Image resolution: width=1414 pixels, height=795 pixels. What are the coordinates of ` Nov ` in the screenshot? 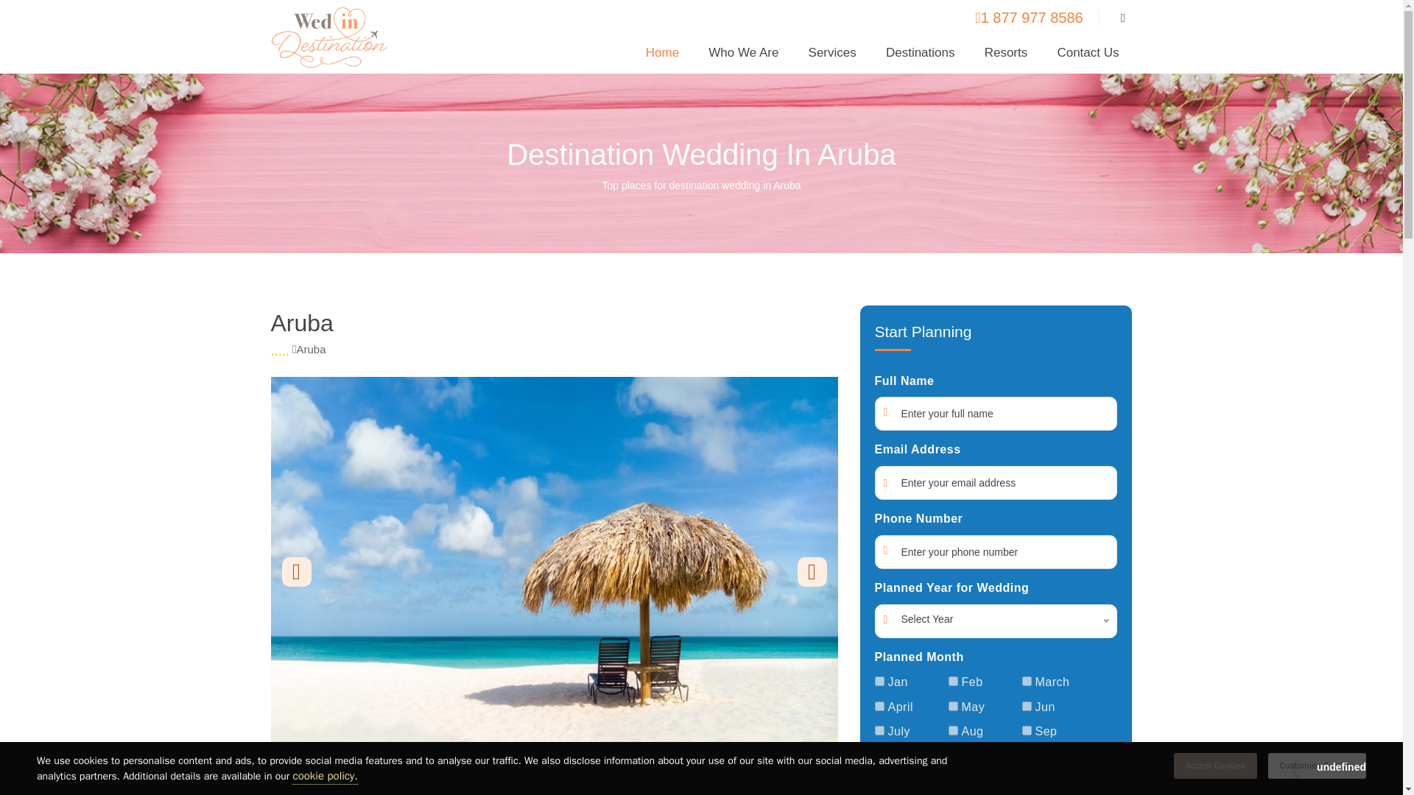 It's located at (953, 755).